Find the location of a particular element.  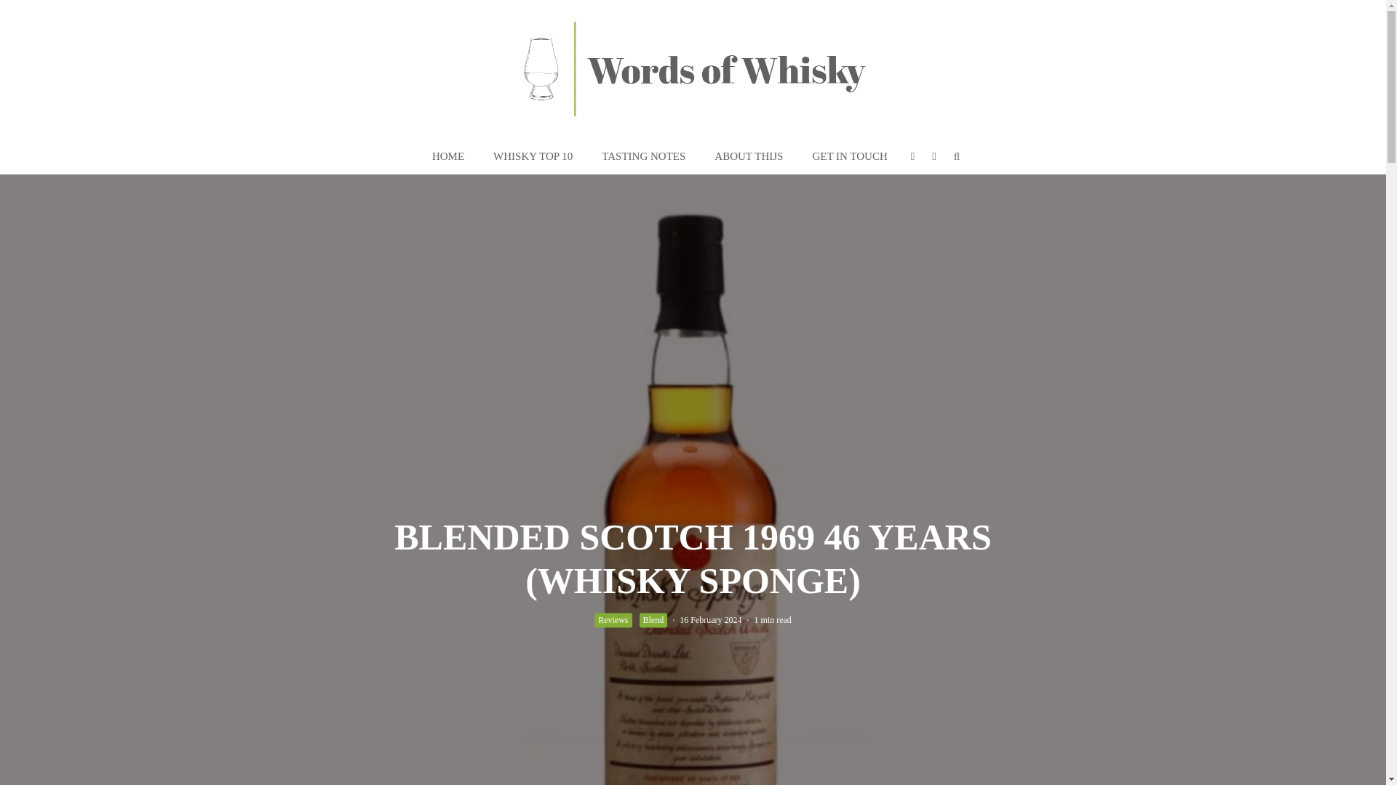

TASTING NOTES is located at coordinates (643, 156).